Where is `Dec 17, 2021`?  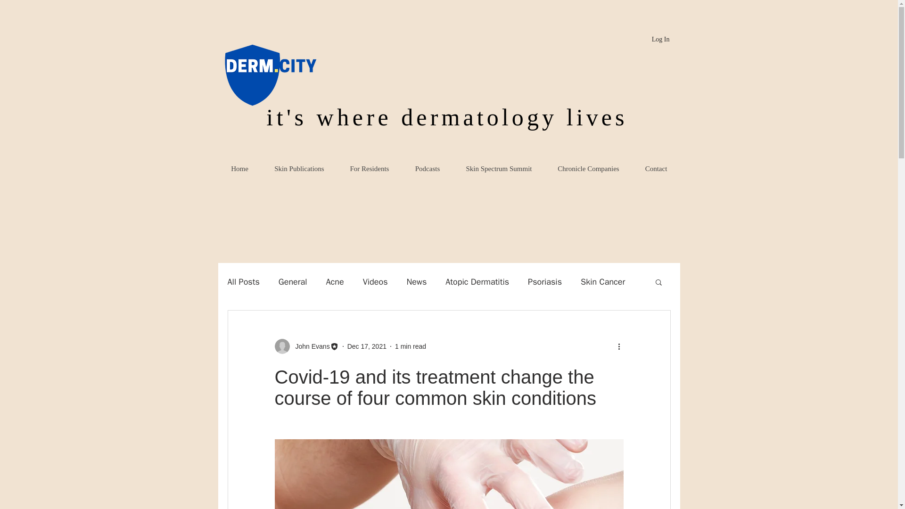 Dec 17, 2021 is located at coordinates (367, 345).